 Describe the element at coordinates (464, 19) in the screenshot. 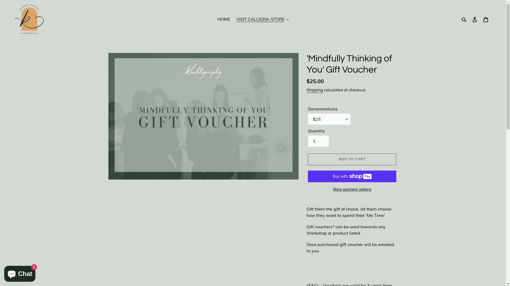

I see `Search` at that location.